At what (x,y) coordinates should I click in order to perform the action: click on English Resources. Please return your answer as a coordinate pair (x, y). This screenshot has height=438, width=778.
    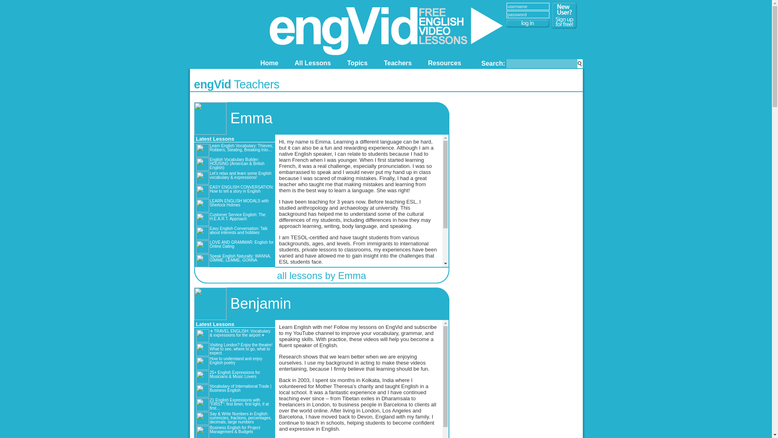
    Looking at the image, I should click on (445, 62).